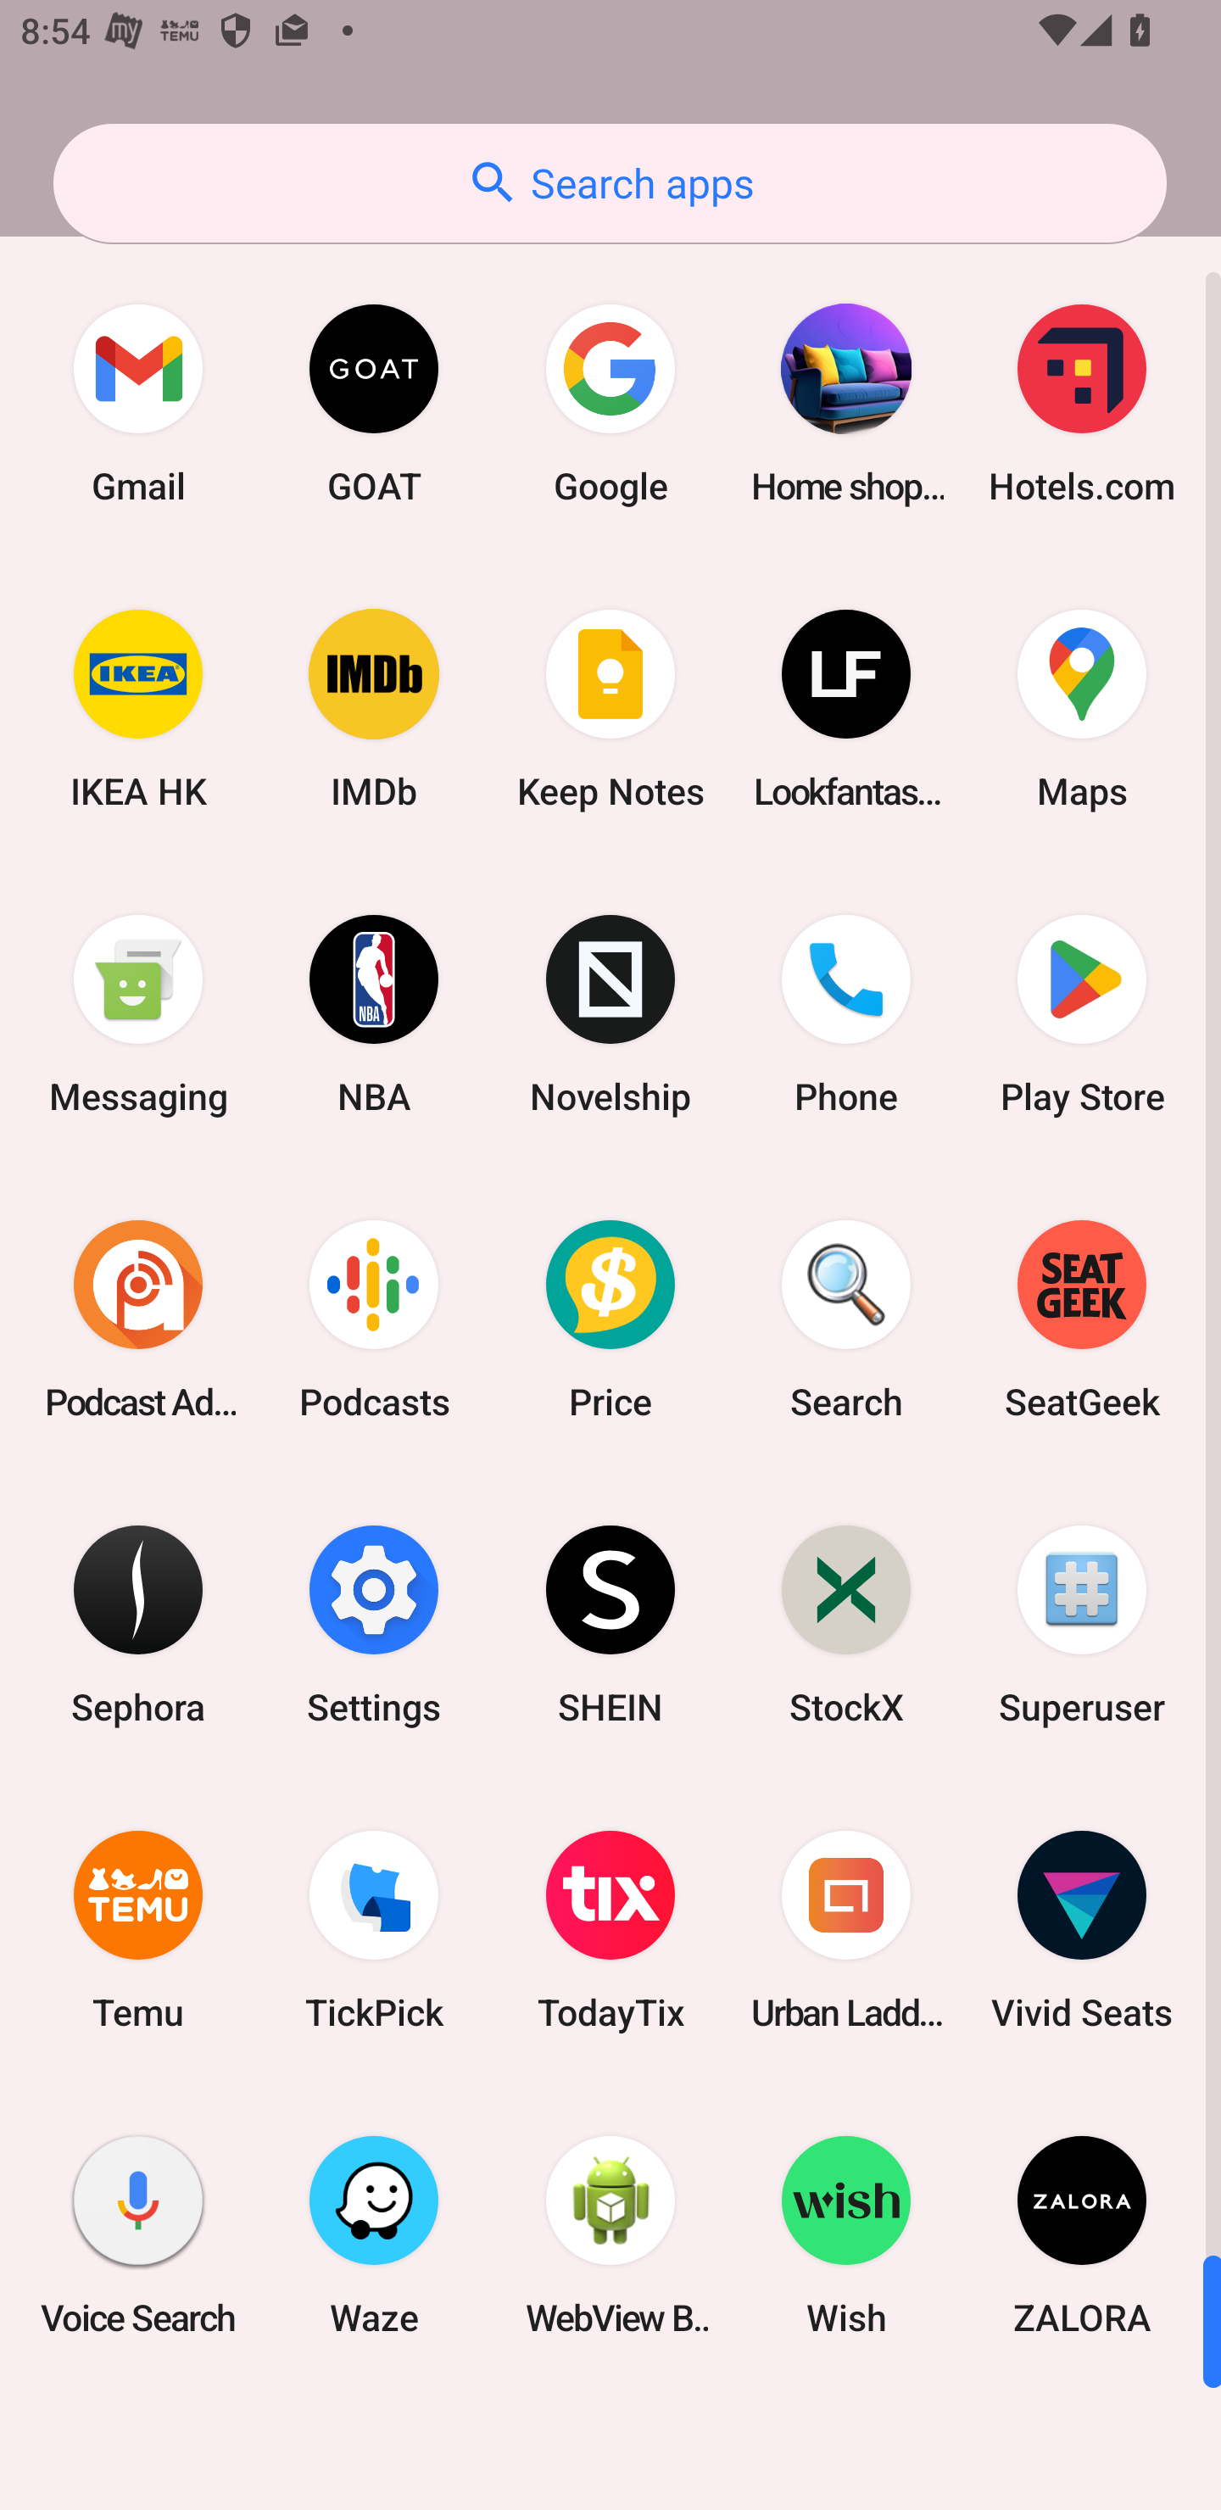  What do you see at coordinates (846, 709) in the screenshot?
I see `Lookfantastic` at bounding box center [846, 709].